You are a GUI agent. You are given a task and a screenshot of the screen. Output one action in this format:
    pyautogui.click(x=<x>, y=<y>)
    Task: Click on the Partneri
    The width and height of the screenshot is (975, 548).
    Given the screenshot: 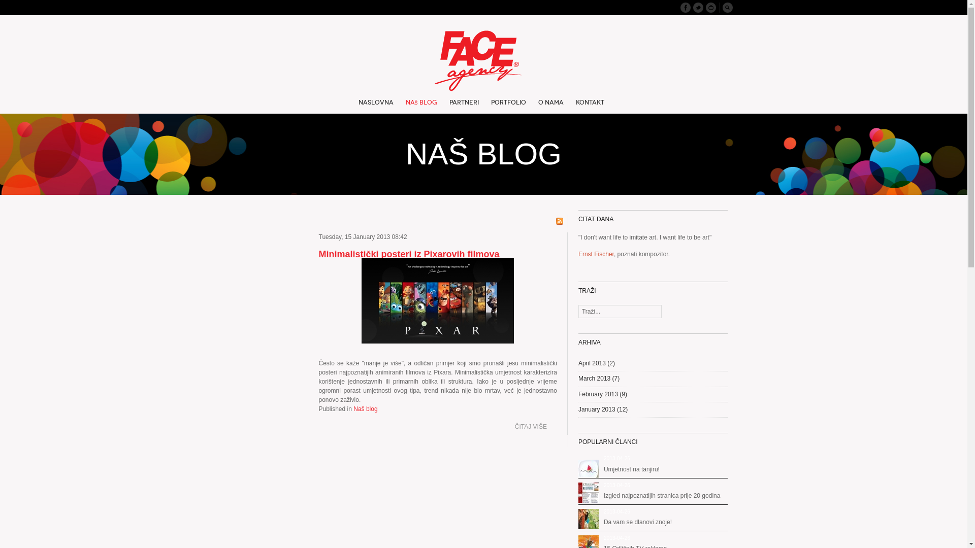 What is the action you would take?
    pyautogui.click(x=464, y=107)
    